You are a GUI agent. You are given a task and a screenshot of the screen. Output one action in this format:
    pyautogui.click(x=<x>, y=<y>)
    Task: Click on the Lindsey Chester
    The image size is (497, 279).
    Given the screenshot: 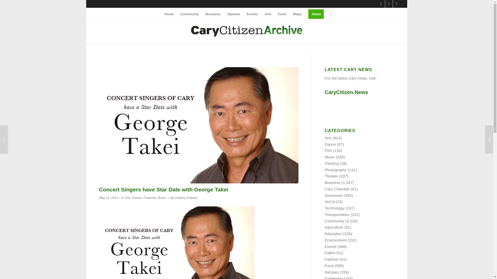 What is the action you would take?
    pyautogui.click(x=186, y=198)
    